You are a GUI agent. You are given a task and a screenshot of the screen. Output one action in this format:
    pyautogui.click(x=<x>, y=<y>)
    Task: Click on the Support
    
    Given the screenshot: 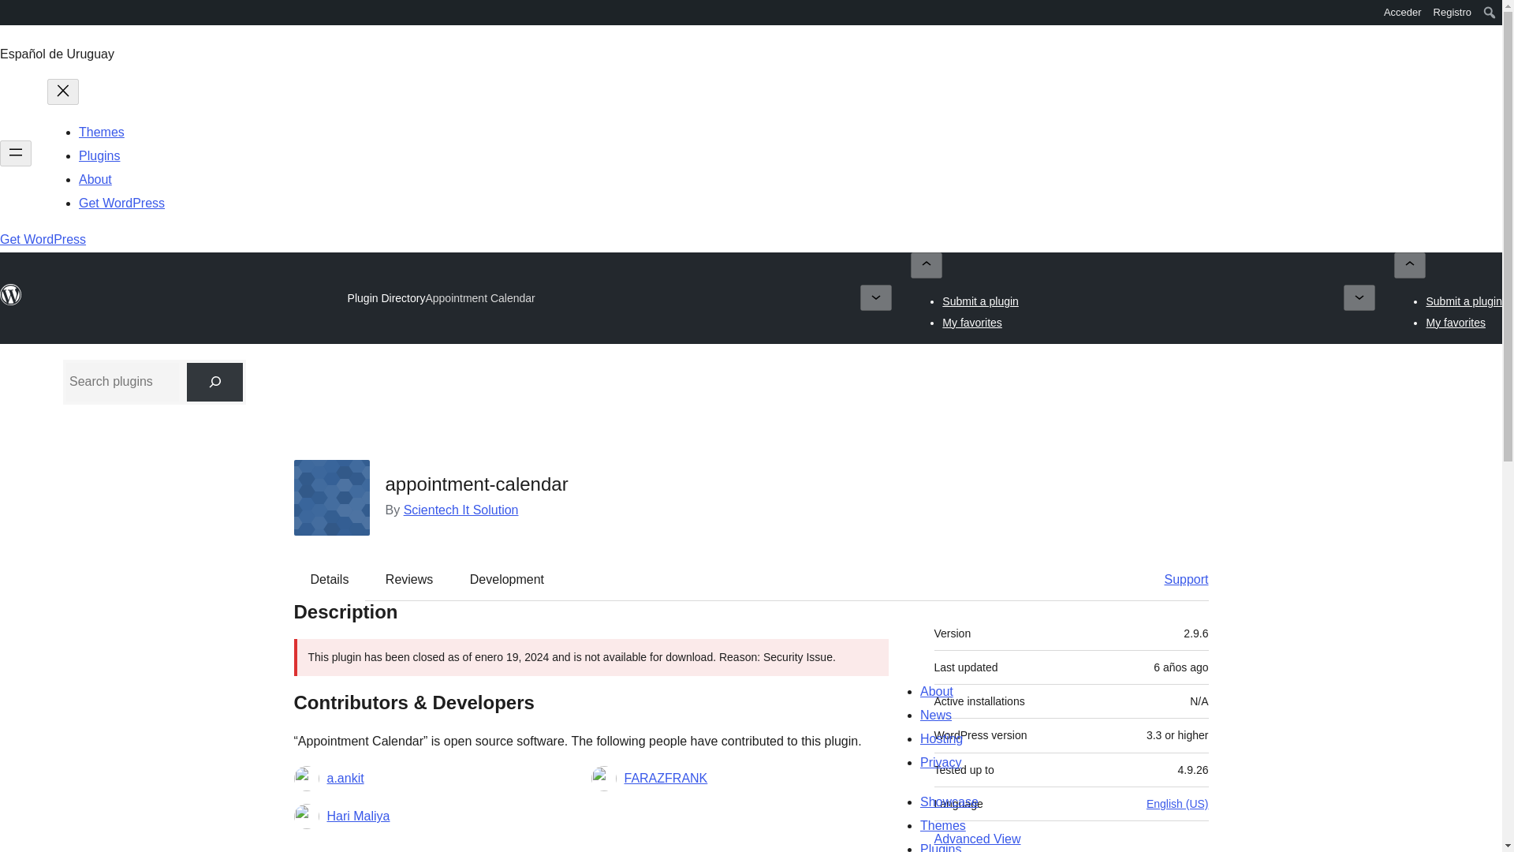 What is the action you would take?
    pyautogui.click(x=1178, y=579)
    